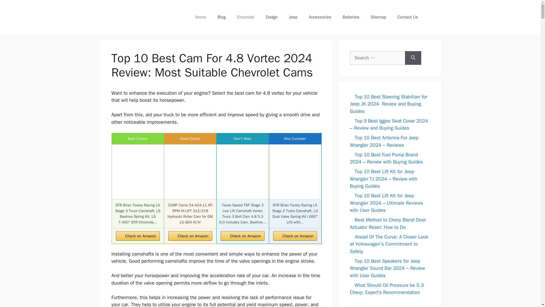  I want to click on Sitemap, so click(378, 17).